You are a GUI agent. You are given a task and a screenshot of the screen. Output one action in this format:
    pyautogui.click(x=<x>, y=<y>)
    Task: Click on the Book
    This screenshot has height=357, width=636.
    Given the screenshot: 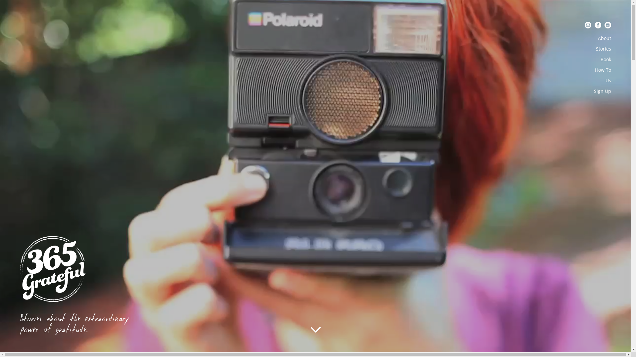 What is the action you would take?
    pyautogui.click(x=606, y=59)
    